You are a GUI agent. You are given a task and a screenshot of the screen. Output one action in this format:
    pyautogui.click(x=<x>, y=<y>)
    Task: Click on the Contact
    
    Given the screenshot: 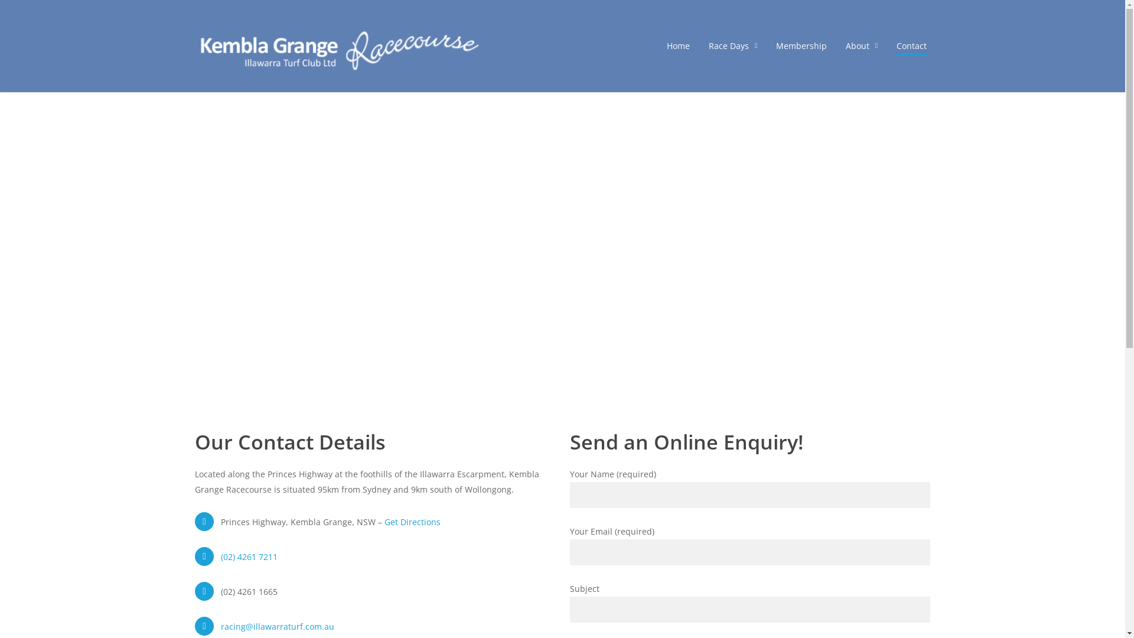 What is the action you would take?
    pyautogui.click(x=912, y=46)
    